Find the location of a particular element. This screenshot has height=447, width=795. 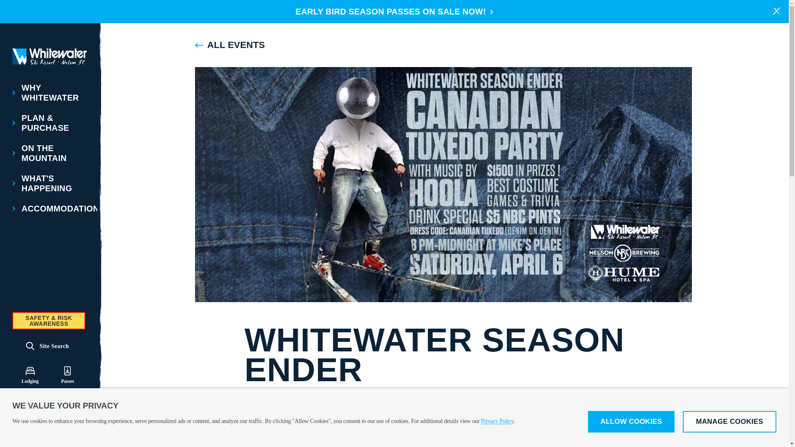

WHY WHITEWATER is located at coordinates (49, 93).